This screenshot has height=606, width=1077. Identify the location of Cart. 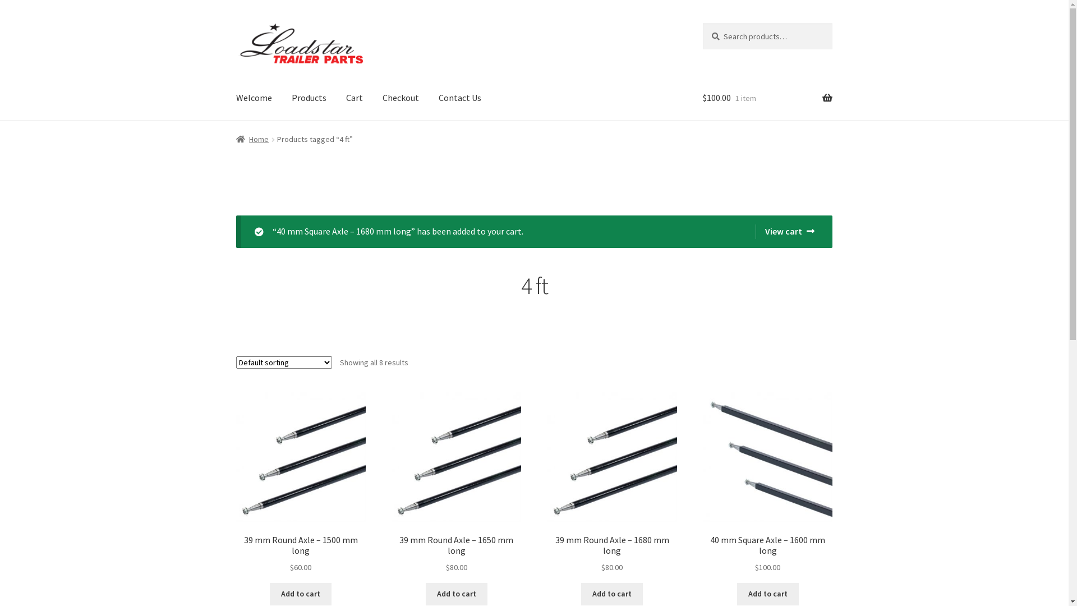
(355, 98).